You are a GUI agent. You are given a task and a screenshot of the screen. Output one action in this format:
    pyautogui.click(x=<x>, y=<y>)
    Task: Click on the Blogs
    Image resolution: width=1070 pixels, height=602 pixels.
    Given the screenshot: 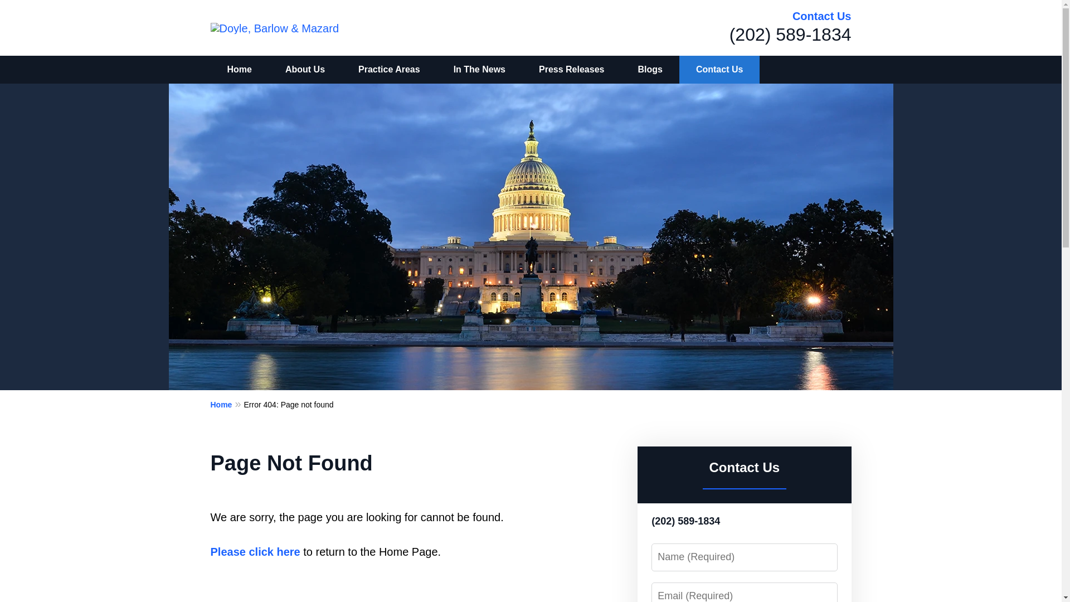 What is the action you would take?
    pyautogui.click(x=649, y=70)
    